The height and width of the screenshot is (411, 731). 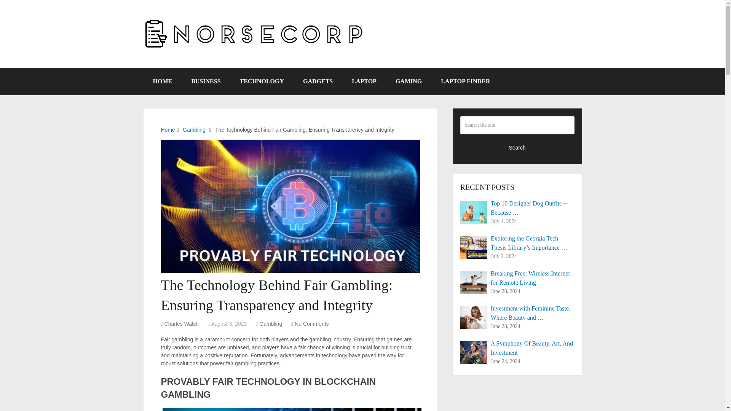 I want to click on View all posts in Gambling, so click(x=271, y=323).